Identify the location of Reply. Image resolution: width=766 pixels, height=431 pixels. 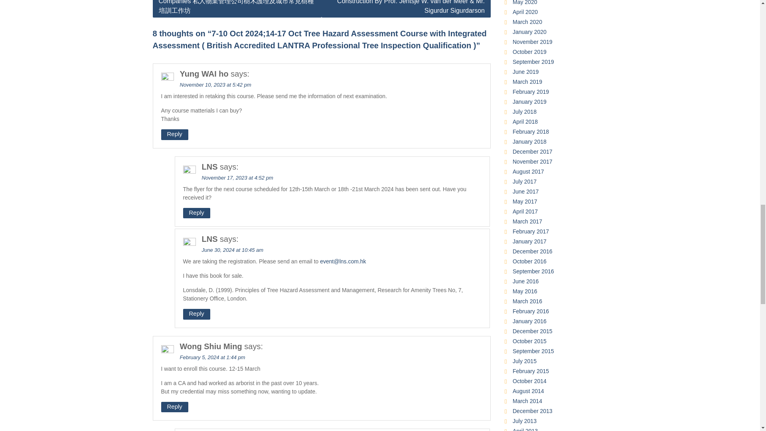
(175, 407).